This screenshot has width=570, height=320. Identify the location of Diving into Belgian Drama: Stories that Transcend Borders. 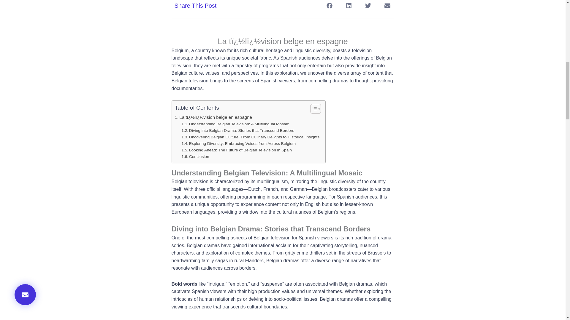
(237, 130).